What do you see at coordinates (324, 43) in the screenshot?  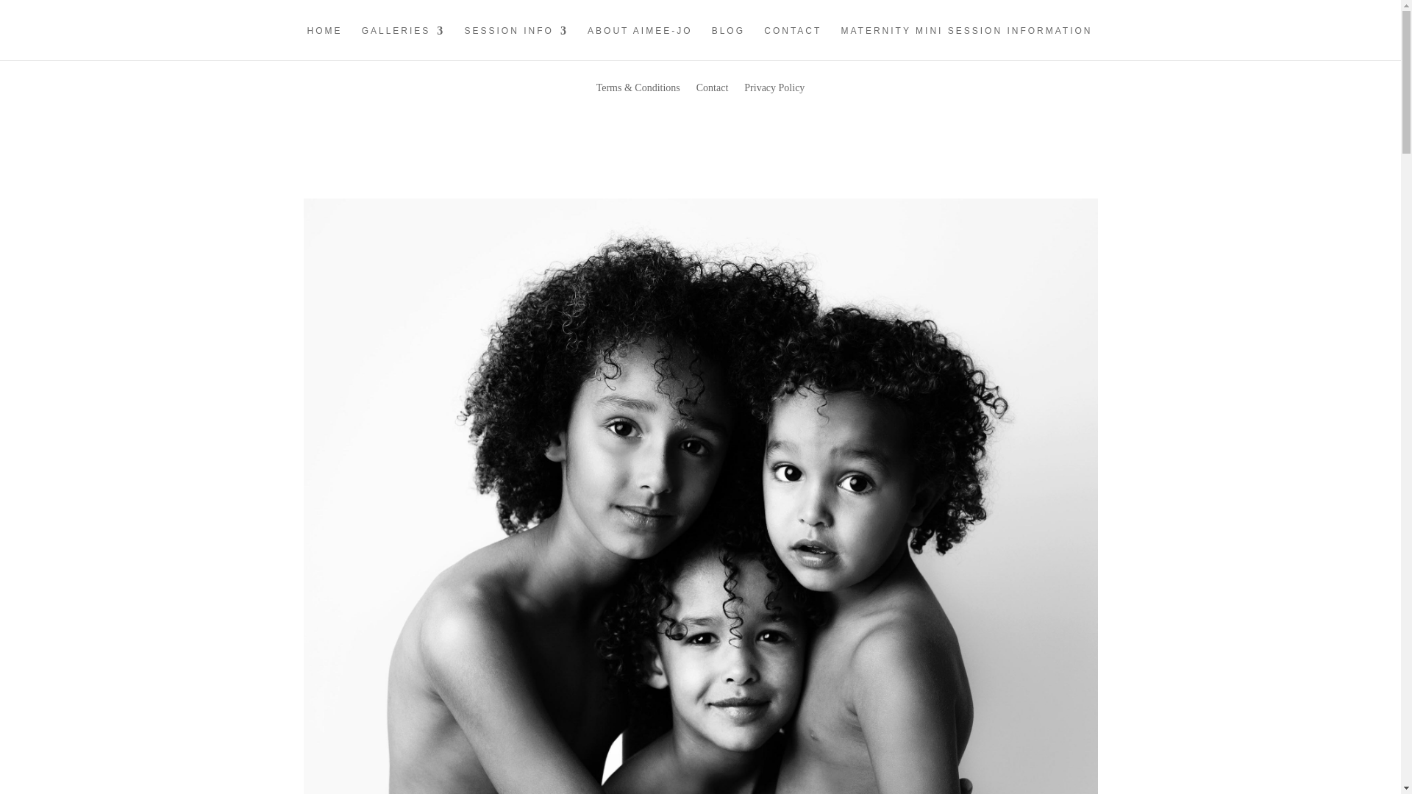 I see `HOME` at bounding box center [324, 43].